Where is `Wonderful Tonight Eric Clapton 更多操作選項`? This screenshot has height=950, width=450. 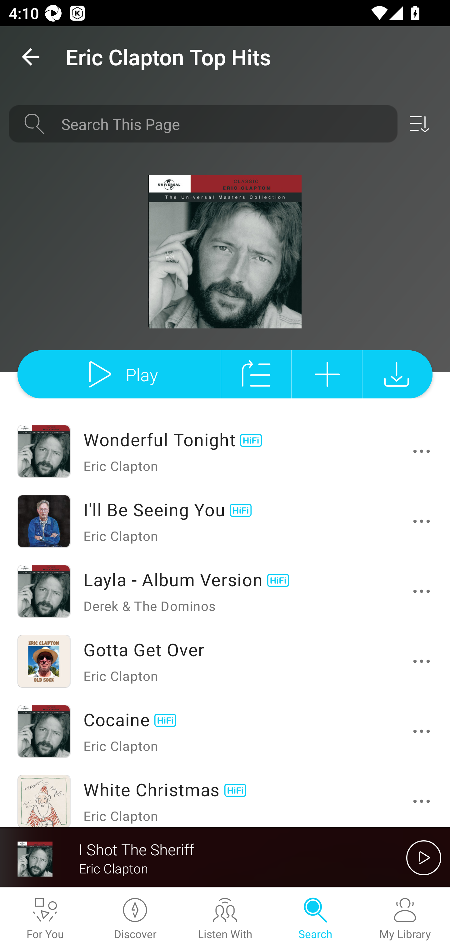
Wonderful Tonight Eric Clapton 更多操作選項 is located at coordinates (225, 451).